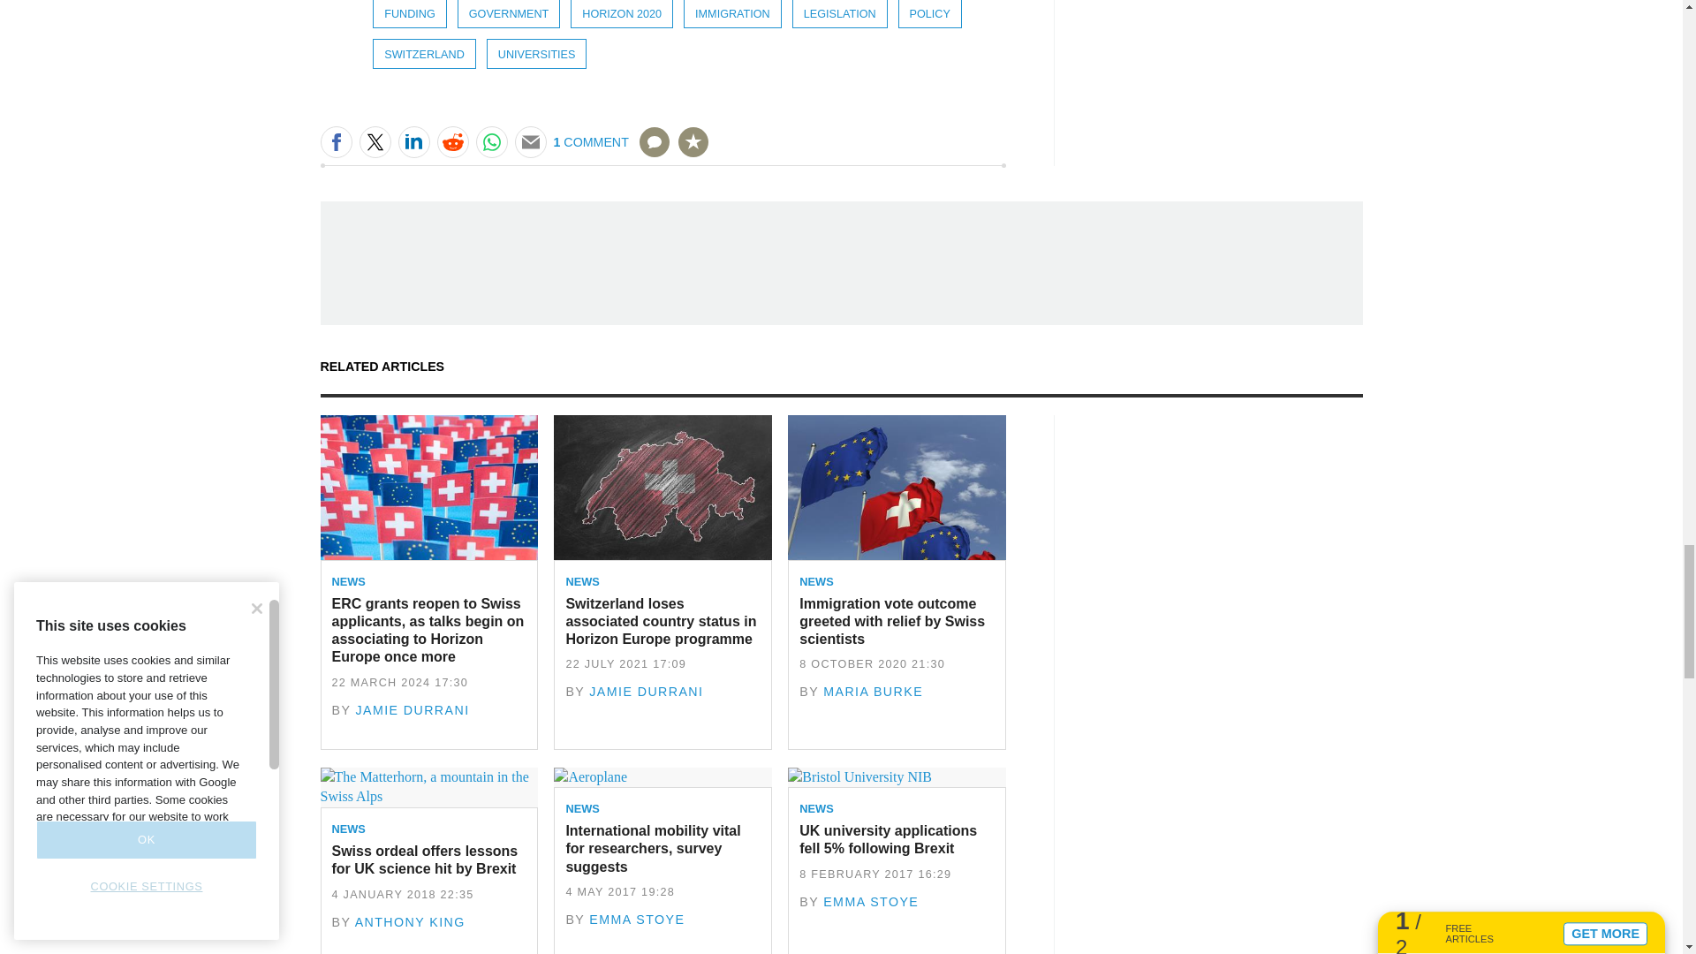 Image resolution: width=1696 pixels, height=954 pixels. I want to click on Share this by email, so click(530, 141).